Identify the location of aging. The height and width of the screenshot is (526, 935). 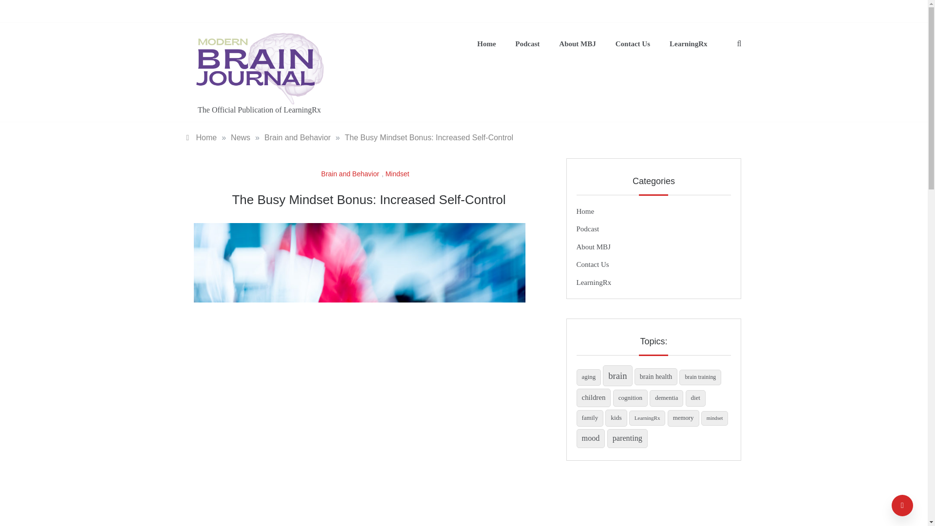
(589, 377).